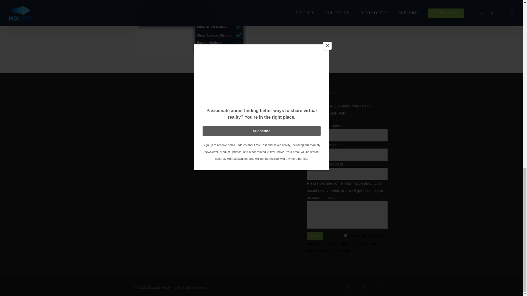  What do you see at coordinates (235, 144) in the screenshot?
I see `Terms of Service` at bounding box center [235, 144].